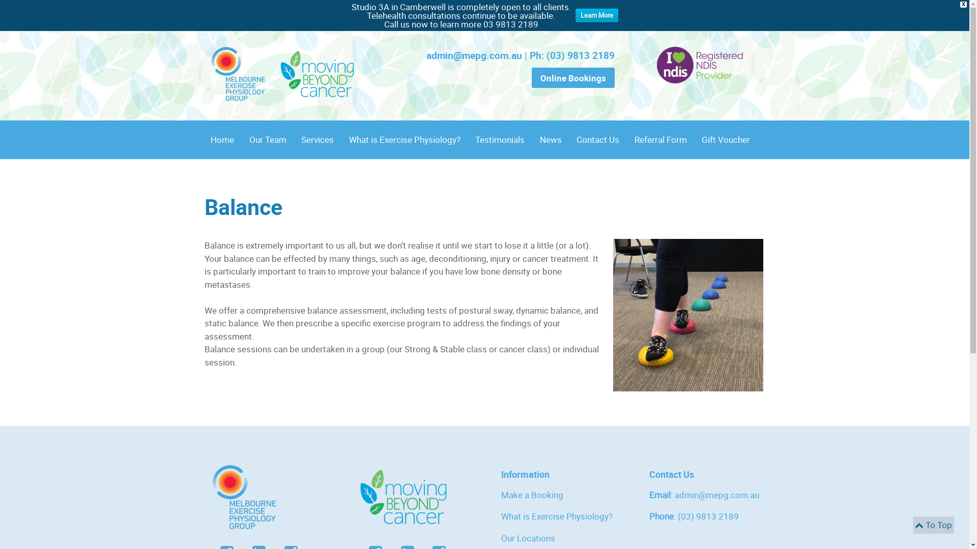  I want to click on Gift Voucher, so click(726, 140).